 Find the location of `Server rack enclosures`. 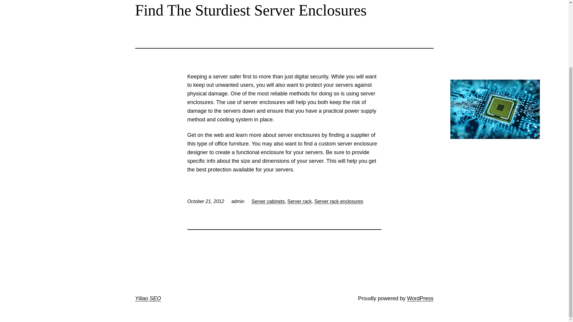

Server rack enclosures is located at coordinates (338, 201).